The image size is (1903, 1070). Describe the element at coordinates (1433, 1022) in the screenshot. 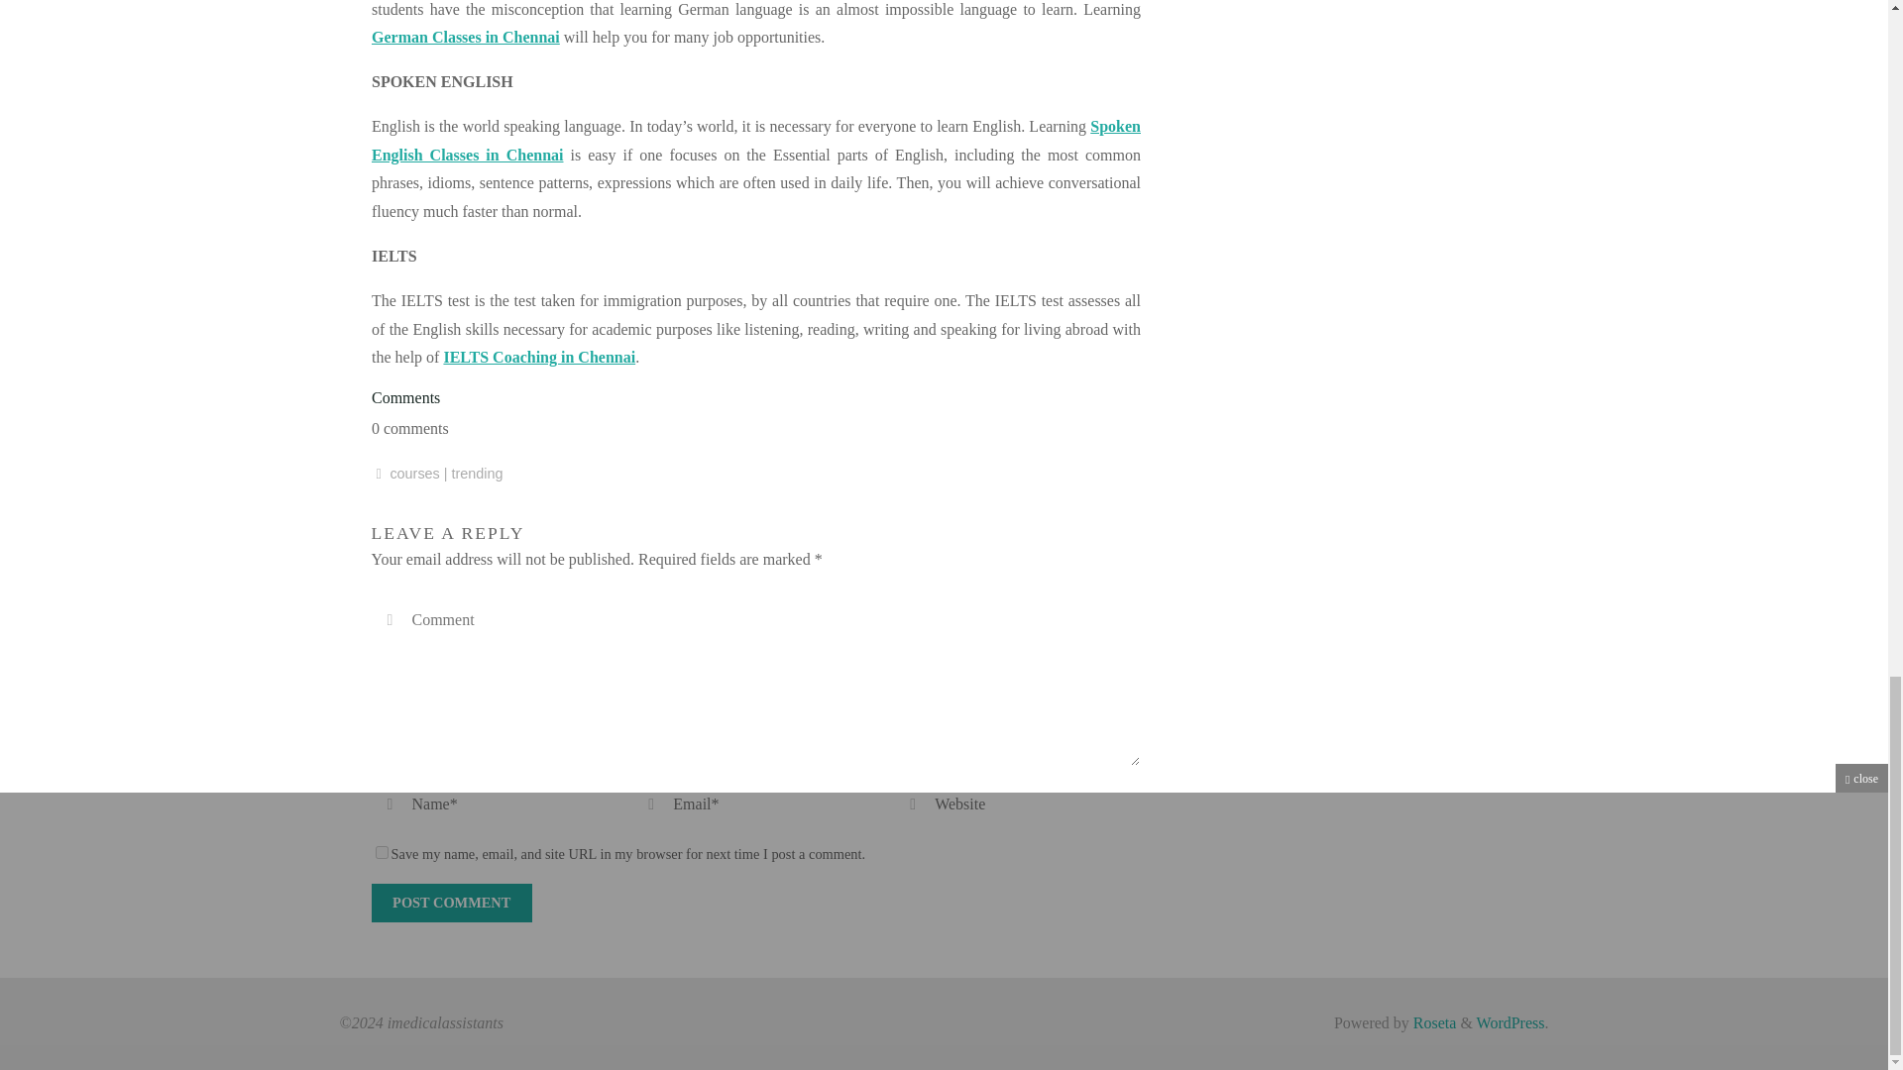

I see `Roseta WordPress Theme by Cryout Creations` at that location.